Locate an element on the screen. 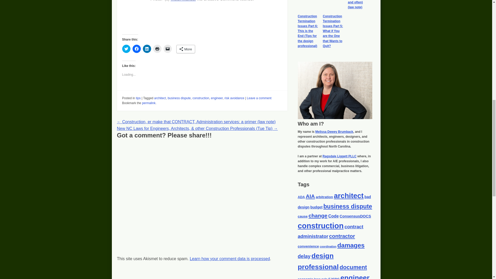  risk avoidance is located at coordinates (235, 98).